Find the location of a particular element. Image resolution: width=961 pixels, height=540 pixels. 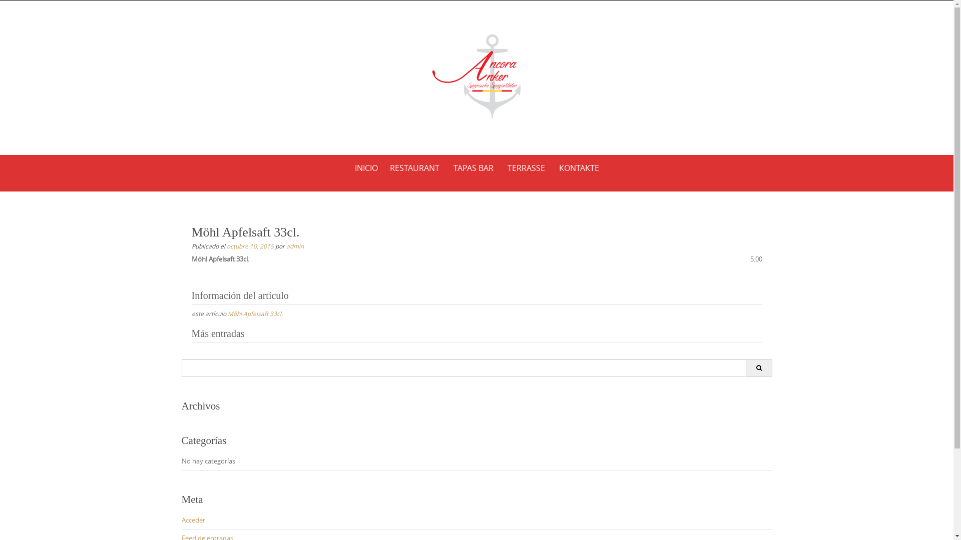

INICIO is located at coordinates (366, 168).